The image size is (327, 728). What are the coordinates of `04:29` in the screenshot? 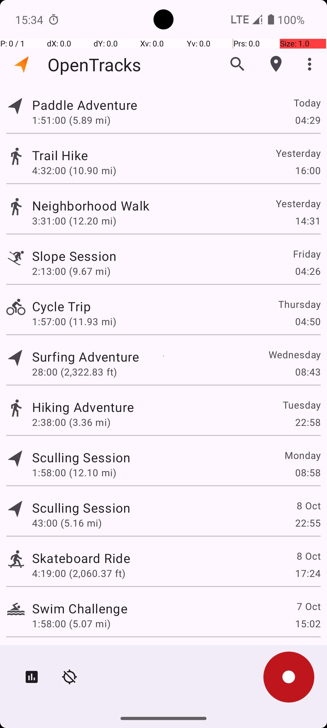 It's located at (308, 120).